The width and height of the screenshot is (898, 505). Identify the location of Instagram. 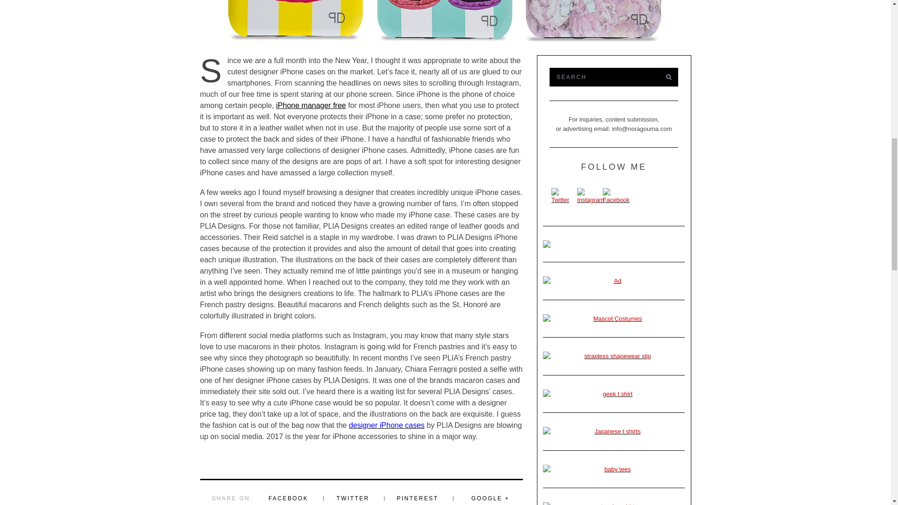
(591, 196).